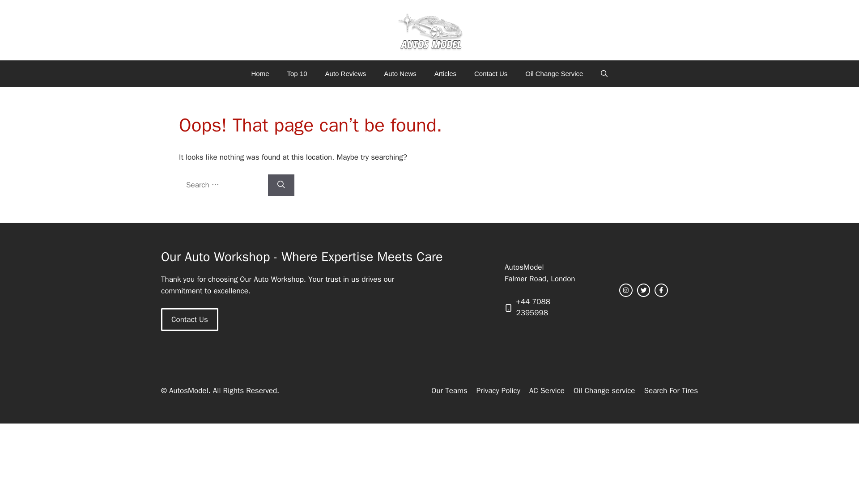 Image resolution: width=859 pixels, height=483 pixels. I want to click on Home, so click(260, 74).